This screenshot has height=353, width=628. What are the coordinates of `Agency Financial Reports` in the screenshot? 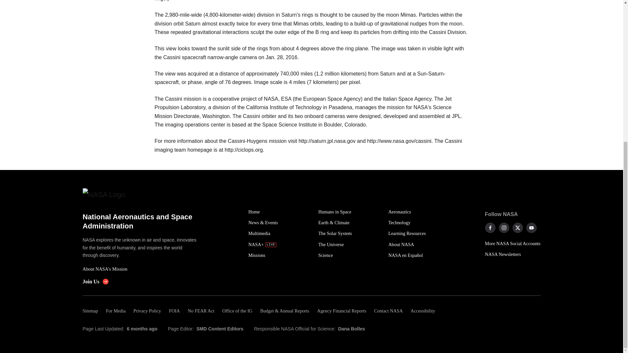 It's located at (341, 311).